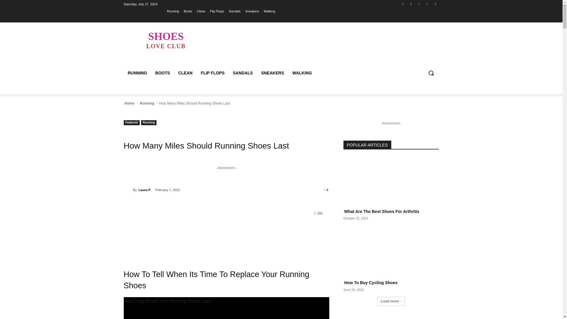  What do you see at coordinates (166, 40) in the screenshot?
I see `Twitter` at bounding box center [166, 40].